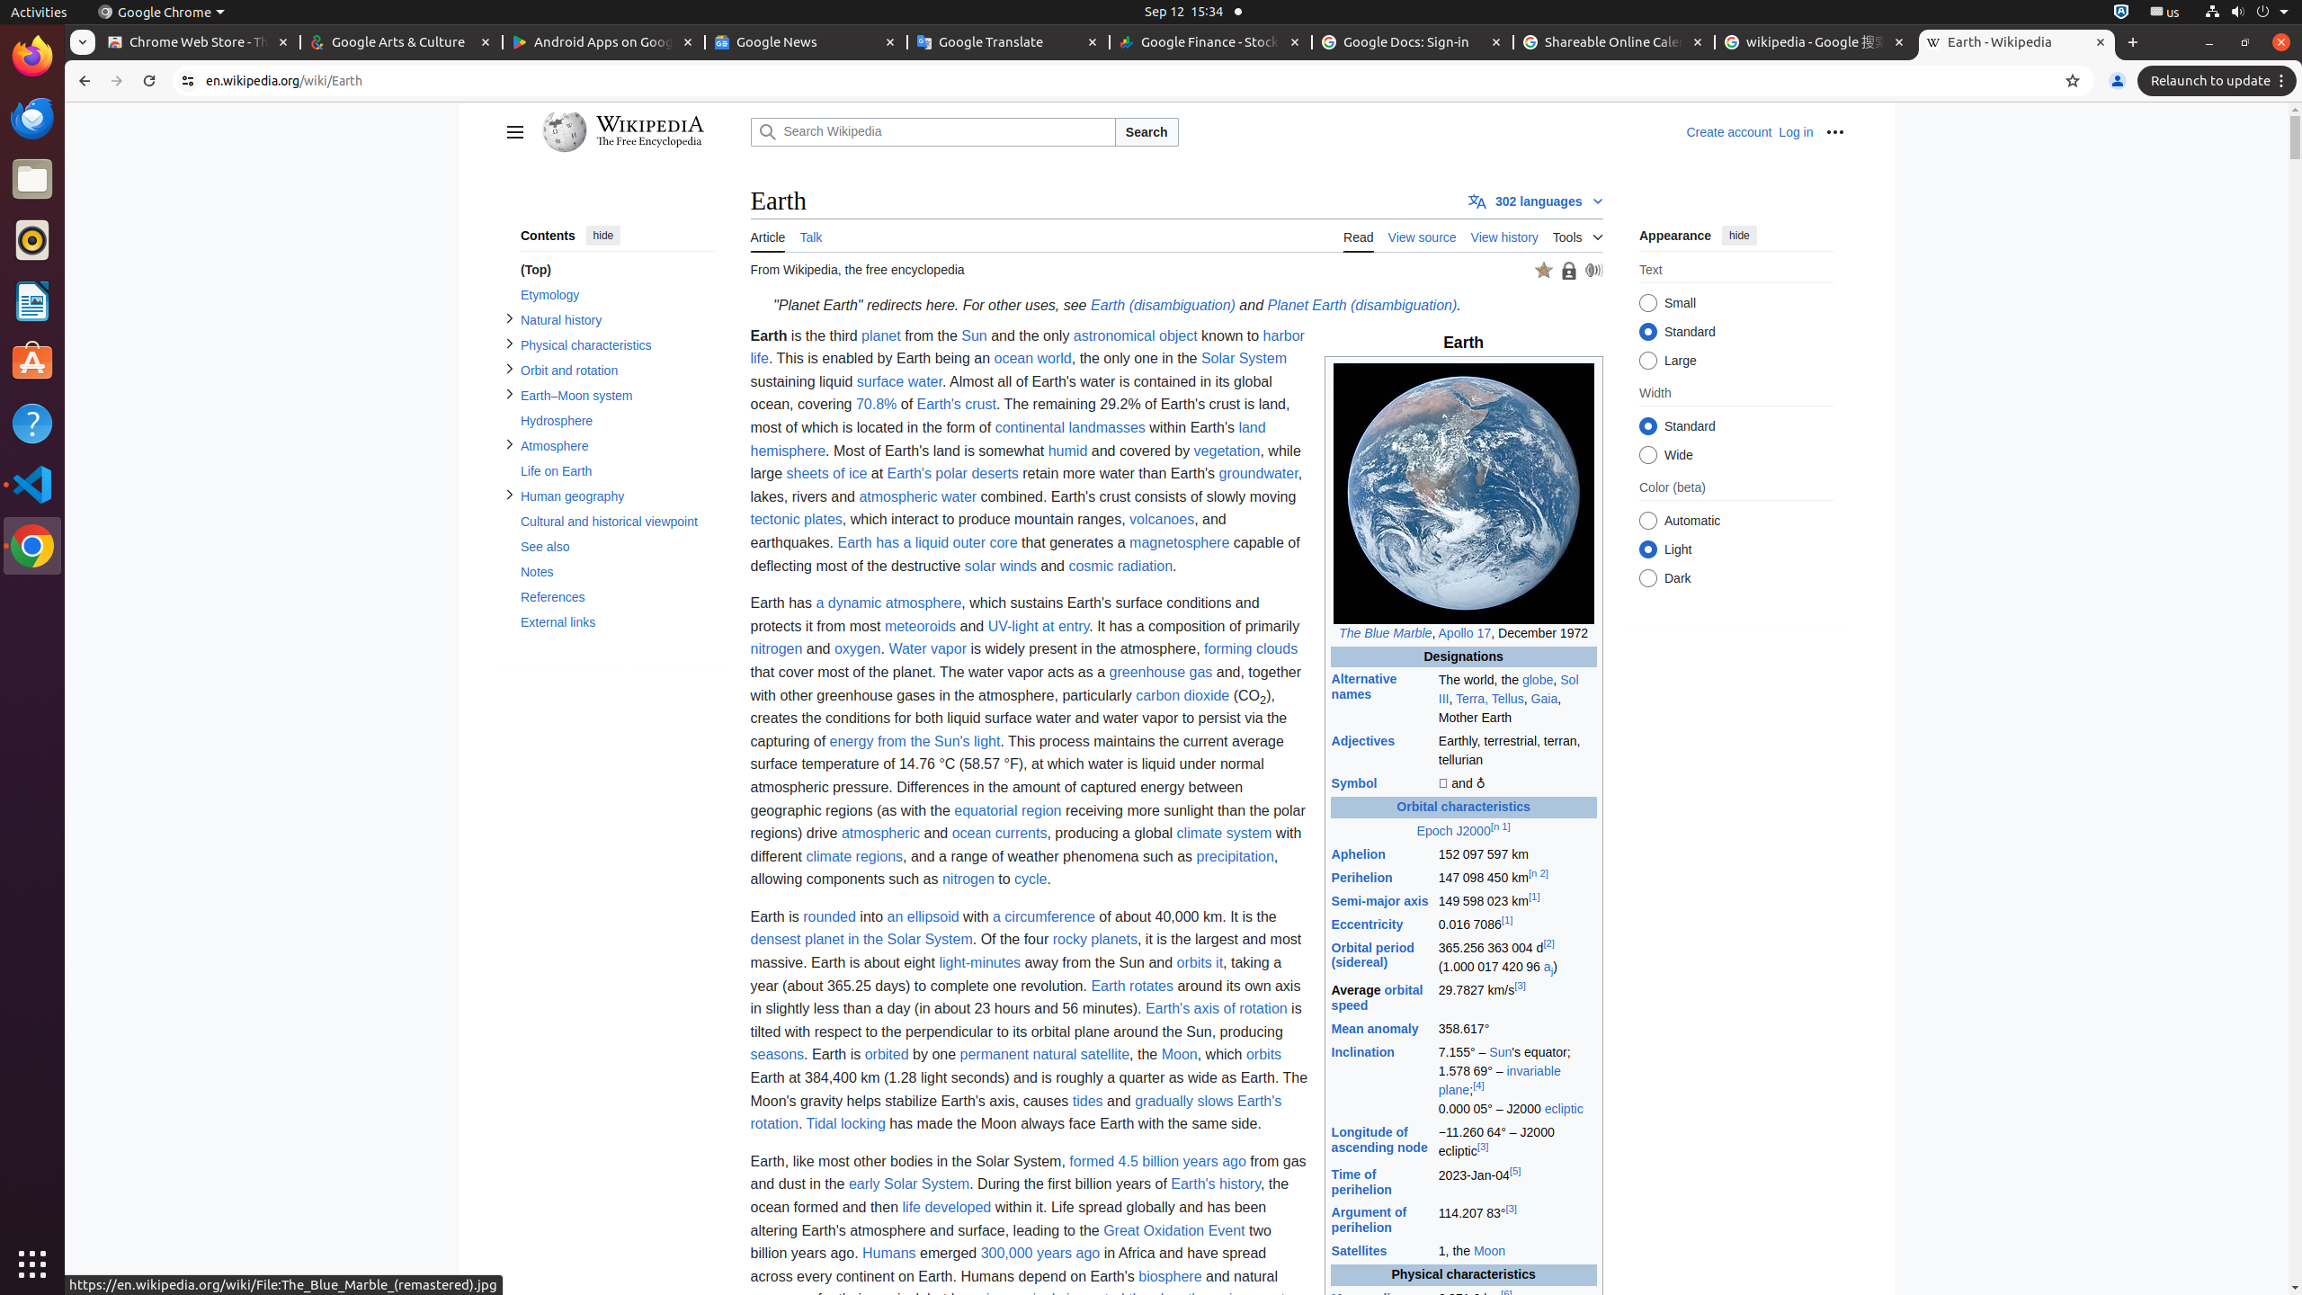 The image size is (2302, 1295). Describe the element at coordinates (1008, 439) in the screenshot. I see `land hemisphere` at that location.